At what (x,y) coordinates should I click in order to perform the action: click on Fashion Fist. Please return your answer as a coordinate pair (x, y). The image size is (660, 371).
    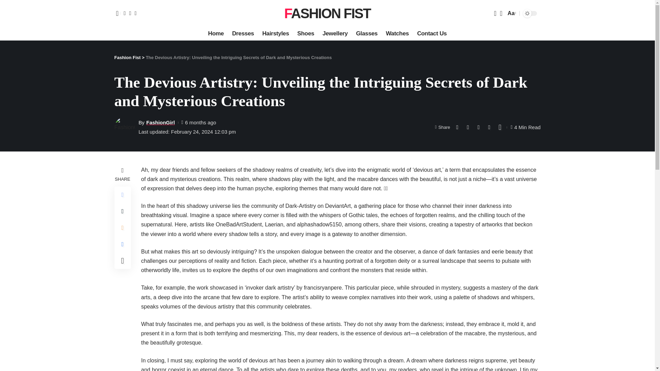
    Looking at the image, I should click on (328, 13).